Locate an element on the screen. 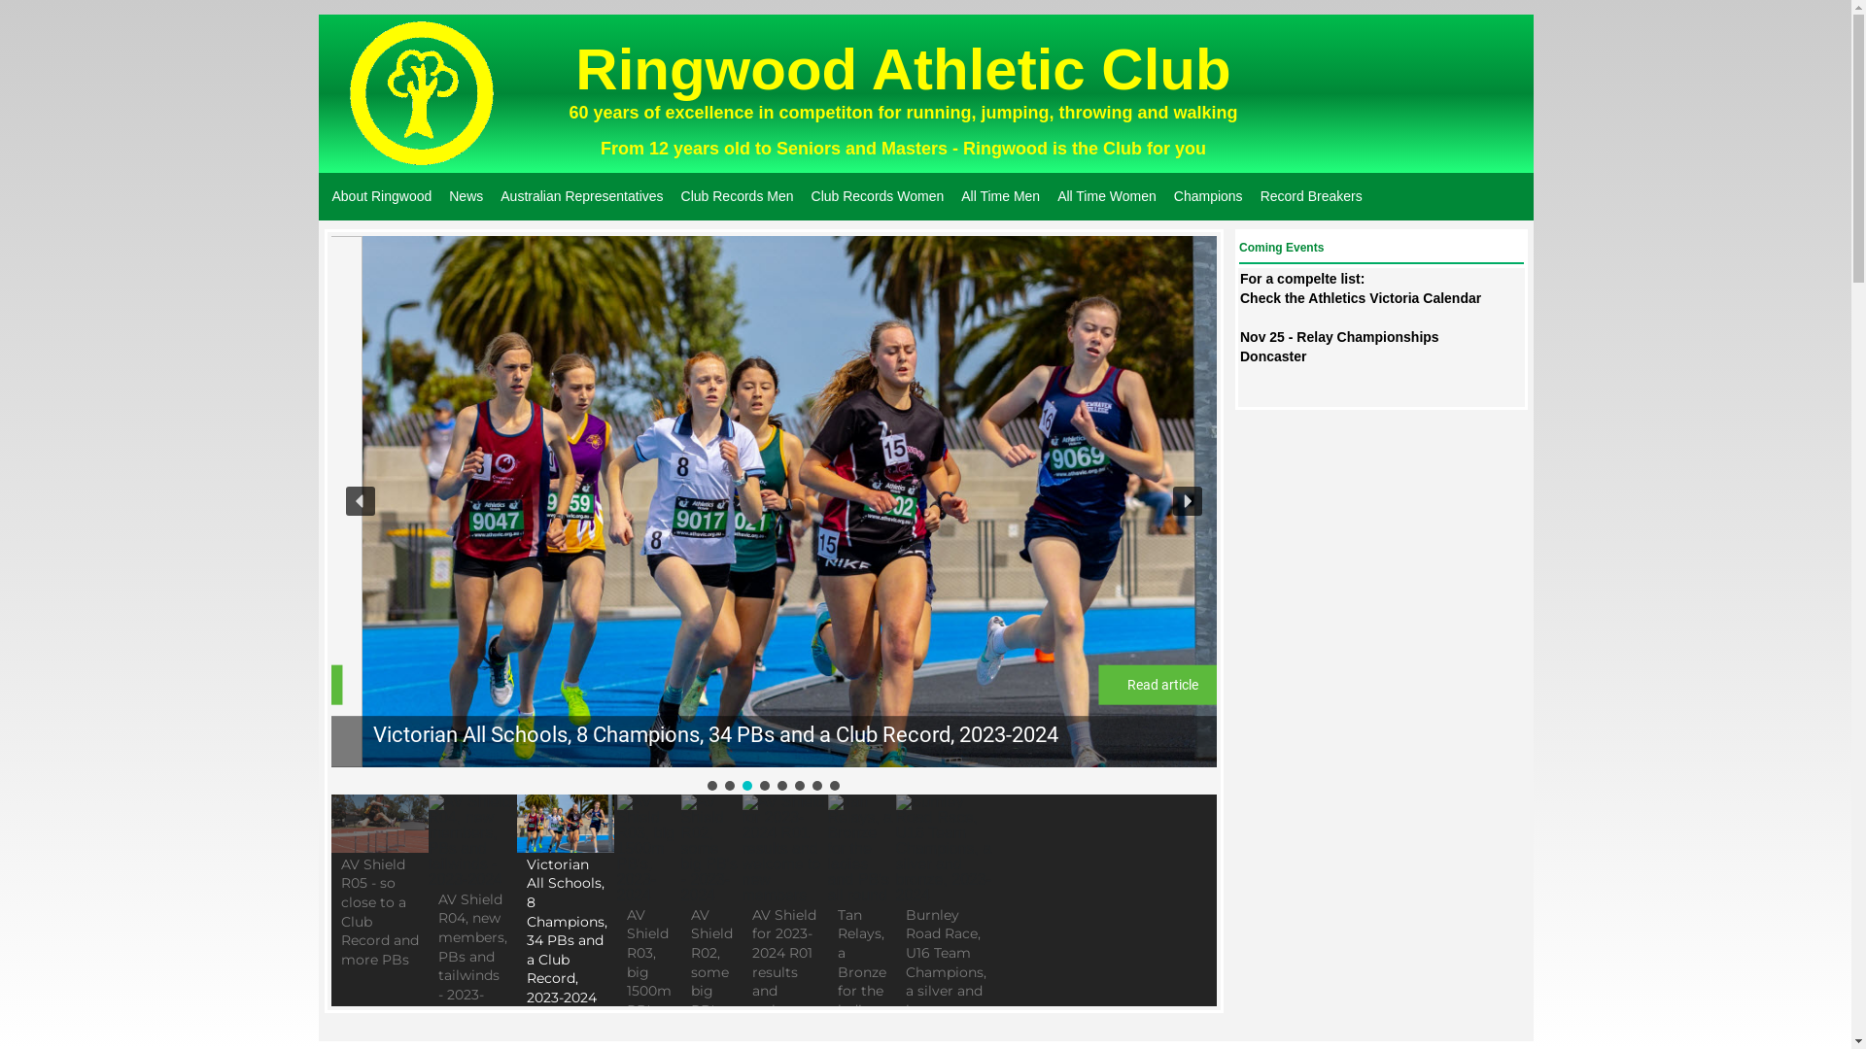 The height and width of the screenshot is (1049, 1866). Record Breakers is located at coordinates (1312, 196).